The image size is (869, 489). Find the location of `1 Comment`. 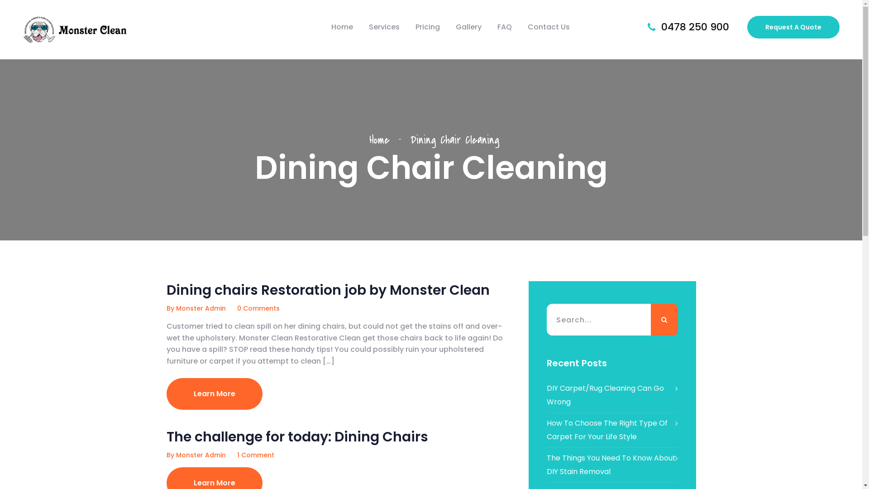

1 Comment is located at coordinates (256, 455).